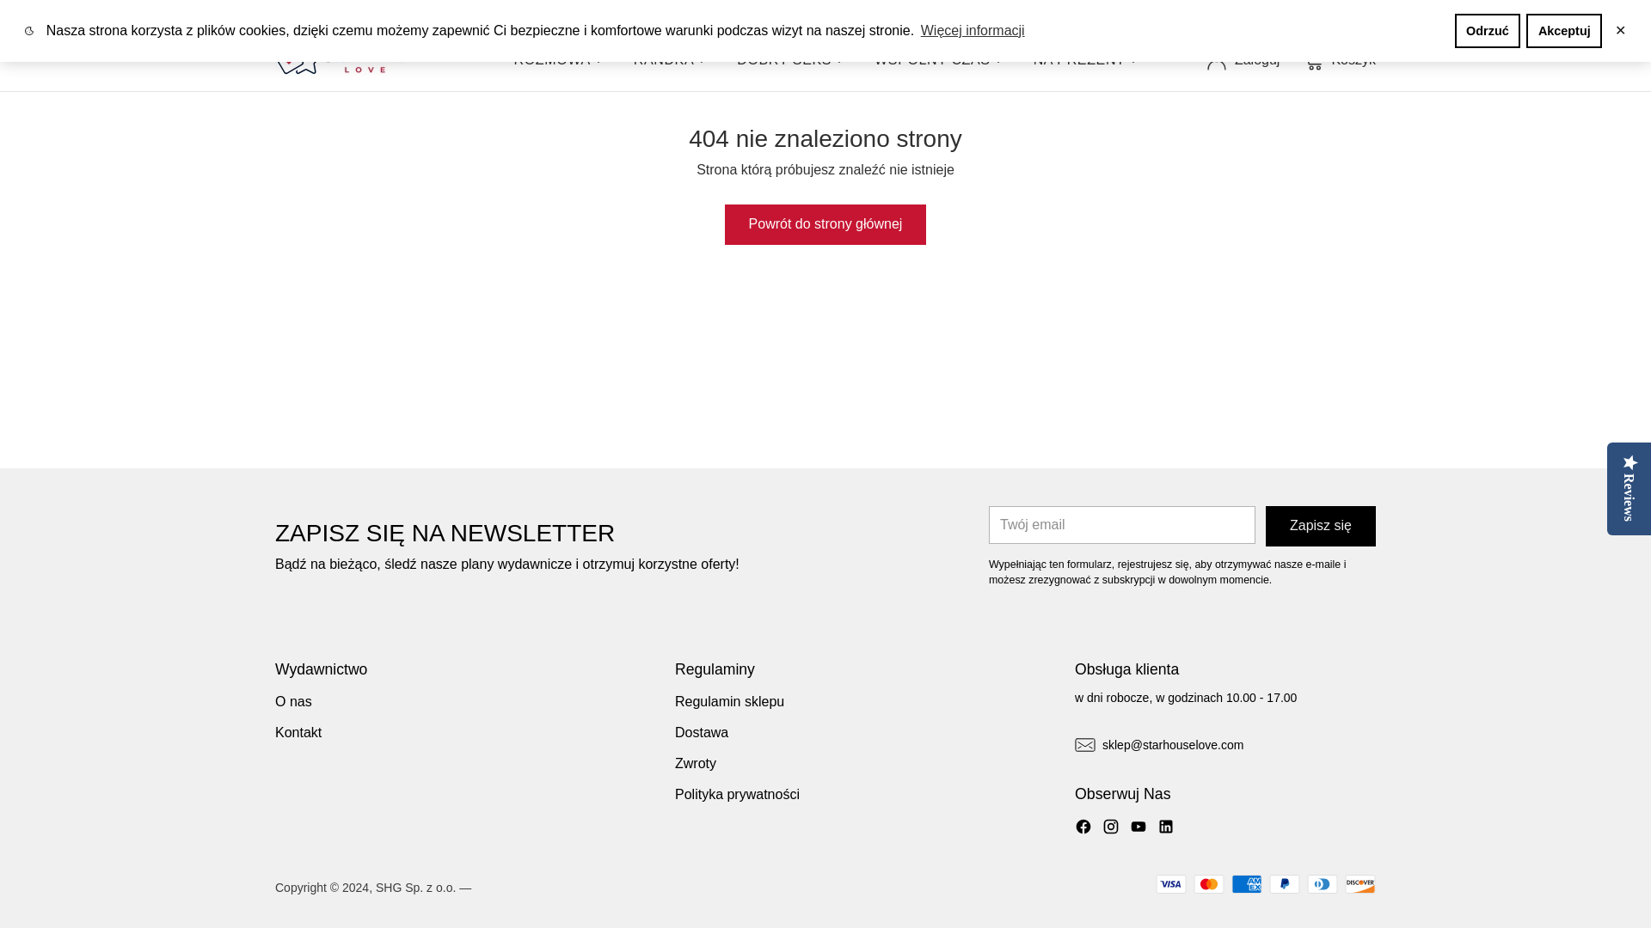  Describe the element at coordinates (1242, 59) in the screenshot. I see `Zaloguj` at that location.